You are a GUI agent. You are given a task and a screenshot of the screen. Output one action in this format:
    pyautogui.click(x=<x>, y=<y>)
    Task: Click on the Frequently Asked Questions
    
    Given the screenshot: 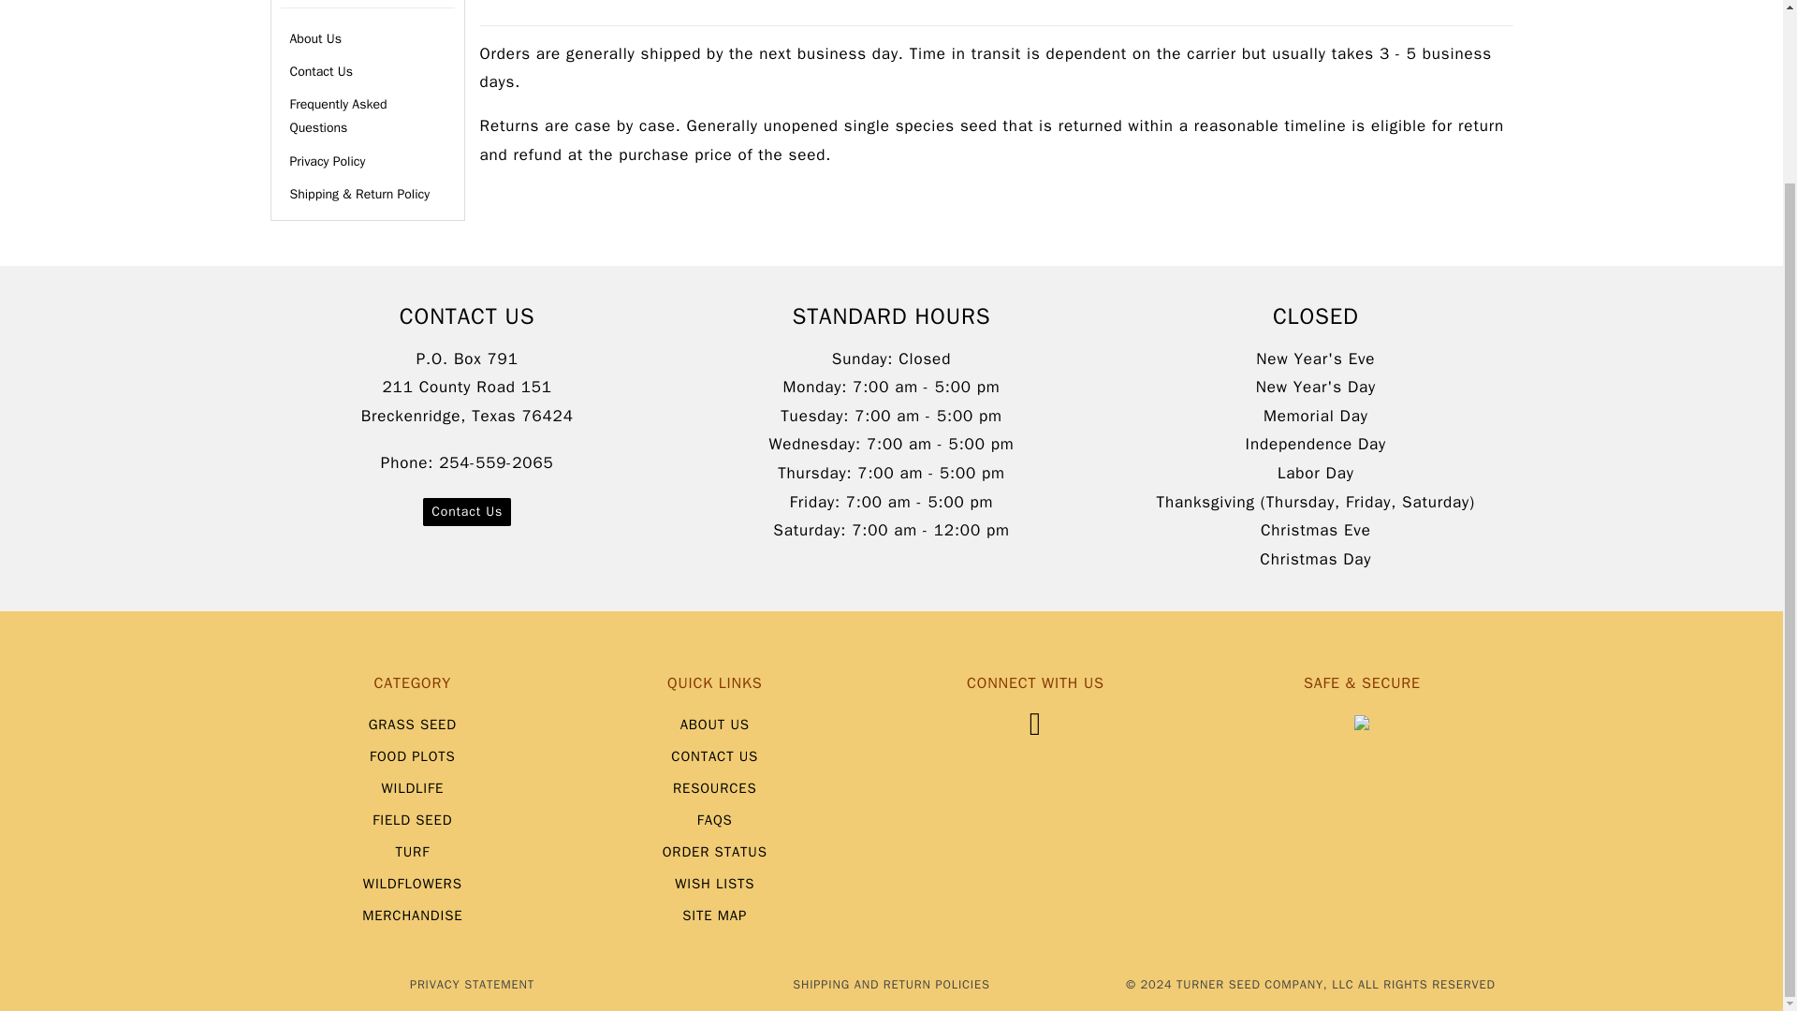 What is the action you would take?
    pyautogui.click(x=367, y=116)
    